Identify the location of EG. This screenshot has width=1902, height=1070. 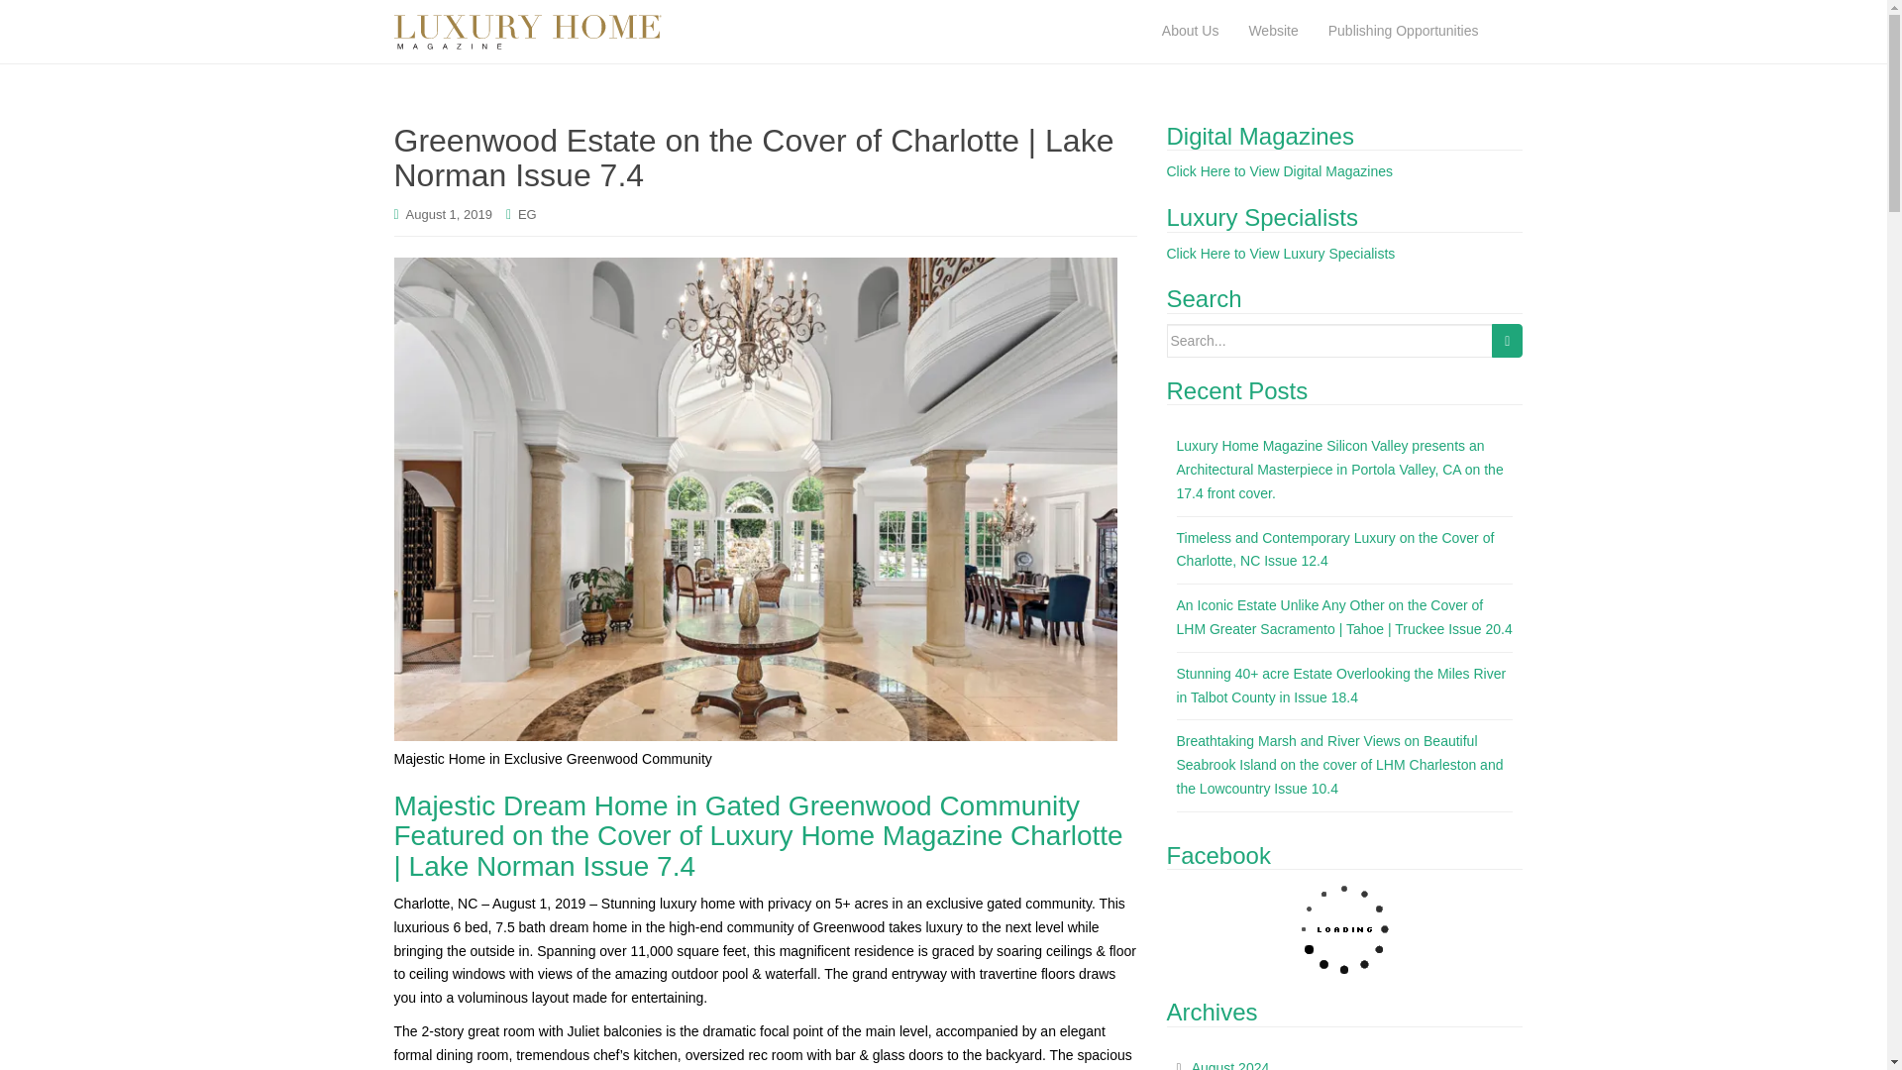
(527, 214).